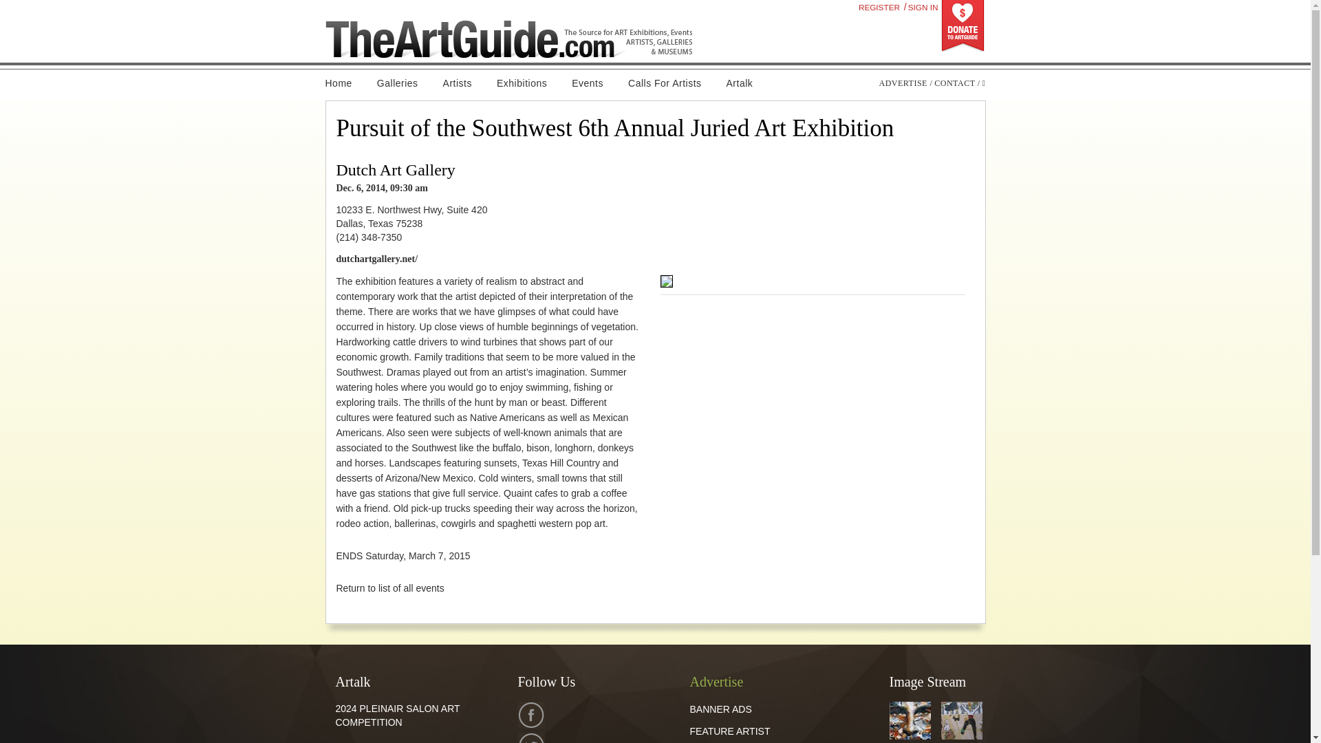 This screenshot has width=1321, height=743. Describe the element at coordinates (587, 83) in the screenshot. I see `Events` at that location.